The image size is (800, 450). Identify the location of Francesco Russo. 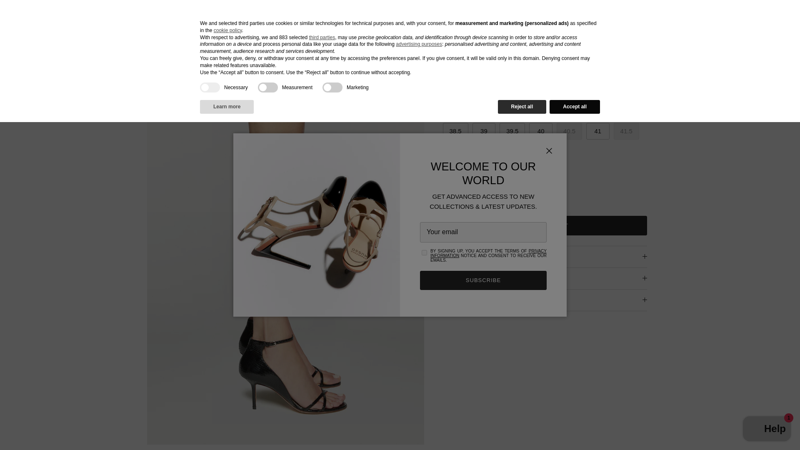
(397, 17).